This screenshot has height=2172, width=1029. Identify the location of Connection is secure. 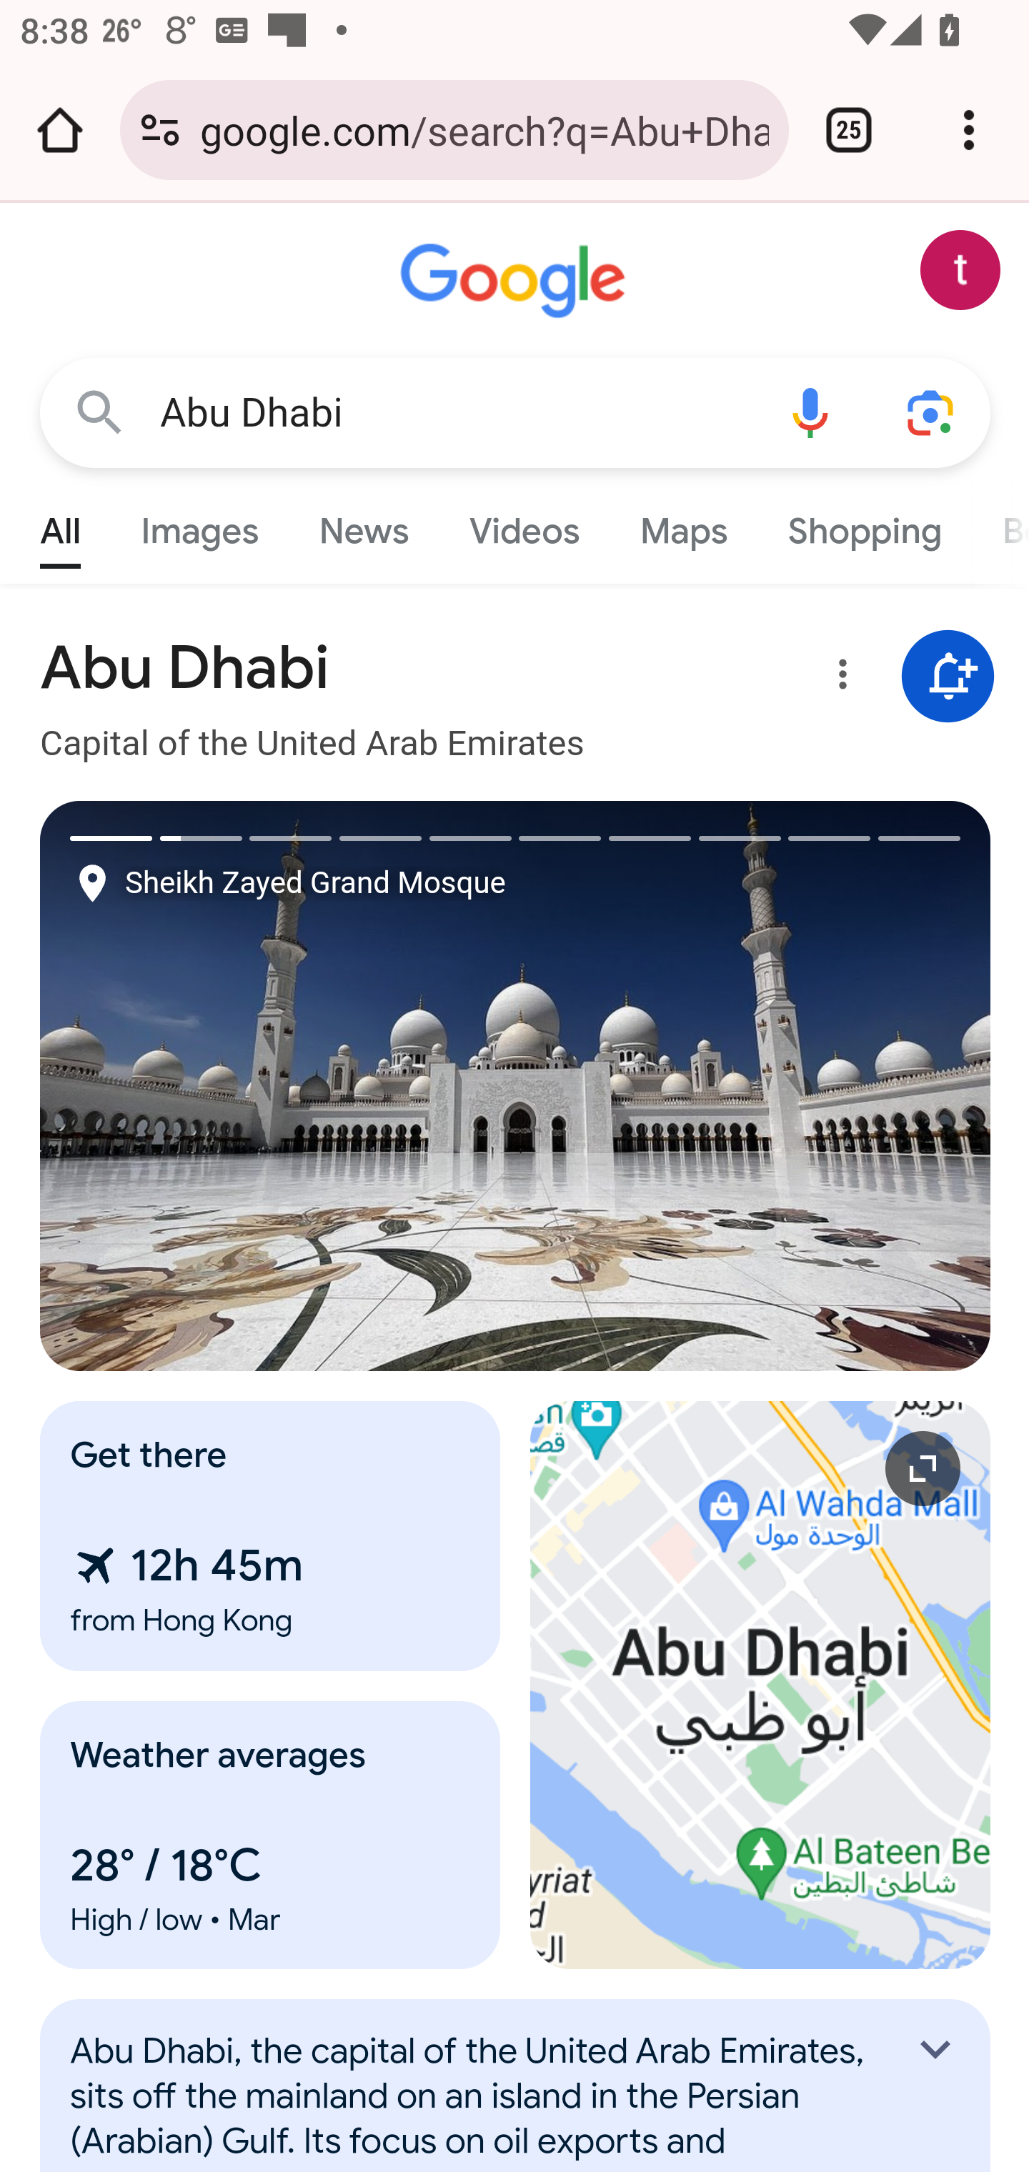
(160, 130).